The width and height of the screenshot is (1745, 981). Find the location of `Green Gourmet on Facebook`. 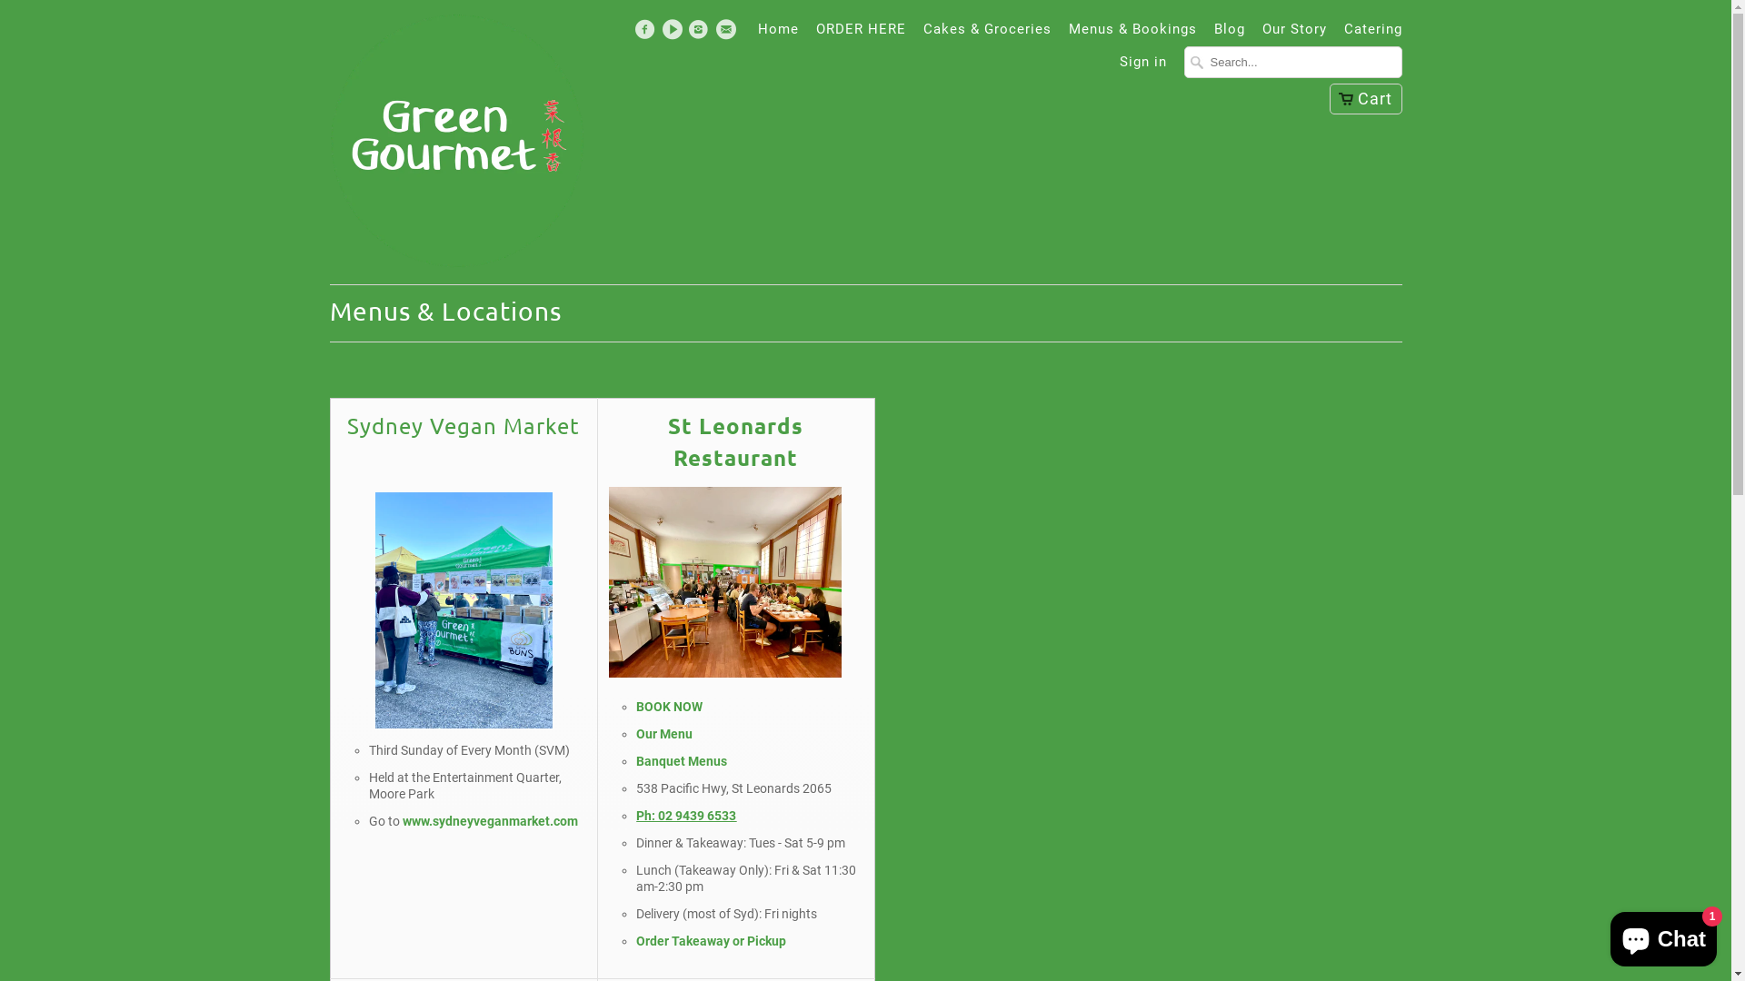

Green Gourmet on Facebook is located at coordinates (647, 34).